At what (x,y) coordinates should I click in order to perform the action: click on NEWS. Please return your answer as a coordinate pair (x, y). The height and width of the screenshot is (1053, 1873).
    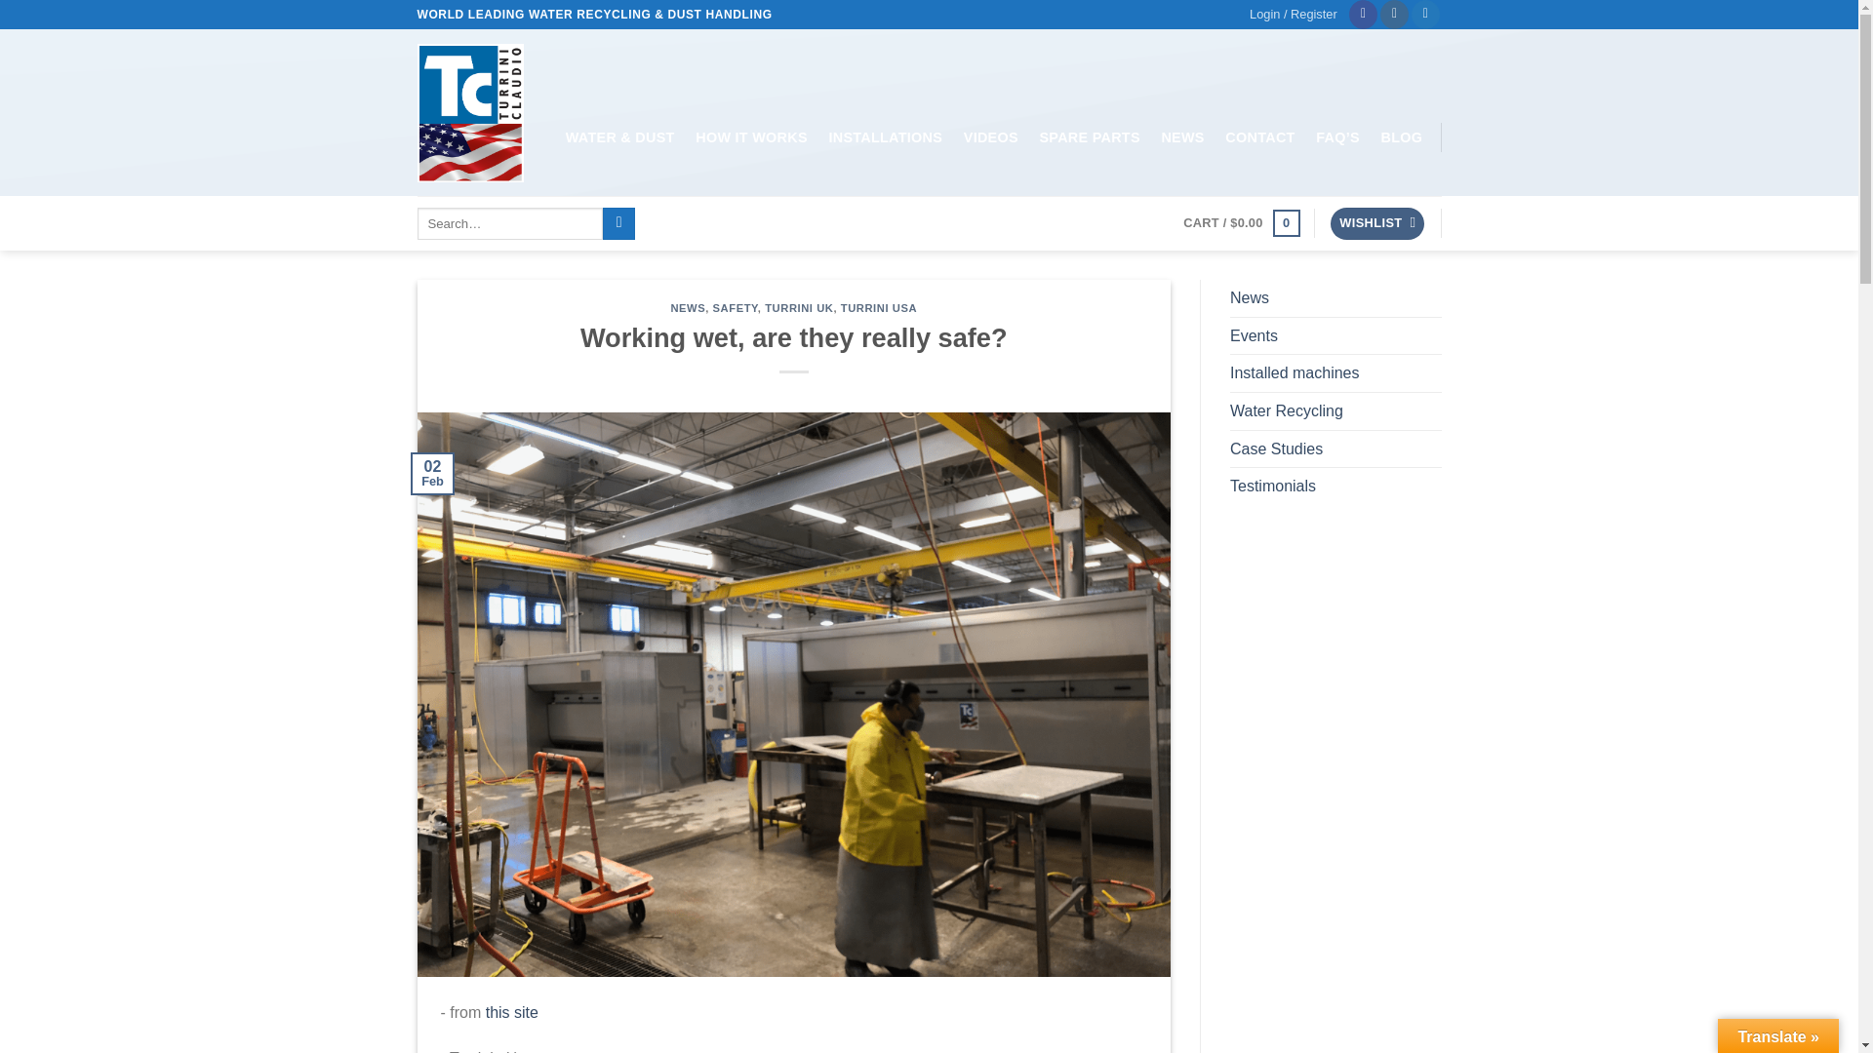
    Looking at the image, I should click on (688, 307).